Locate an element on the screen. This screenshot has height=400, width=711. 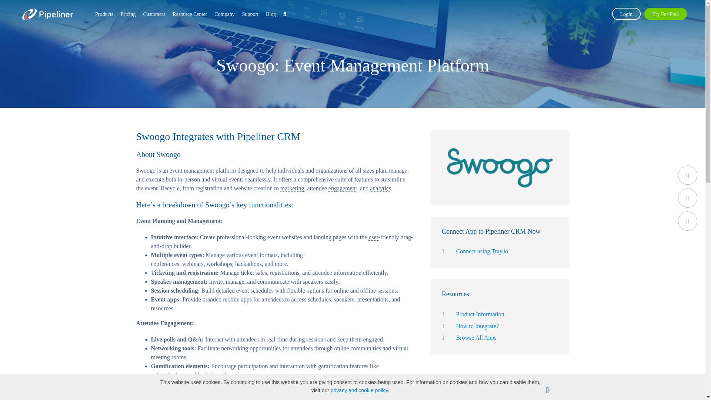
Login is located at coordinates (626, 13).